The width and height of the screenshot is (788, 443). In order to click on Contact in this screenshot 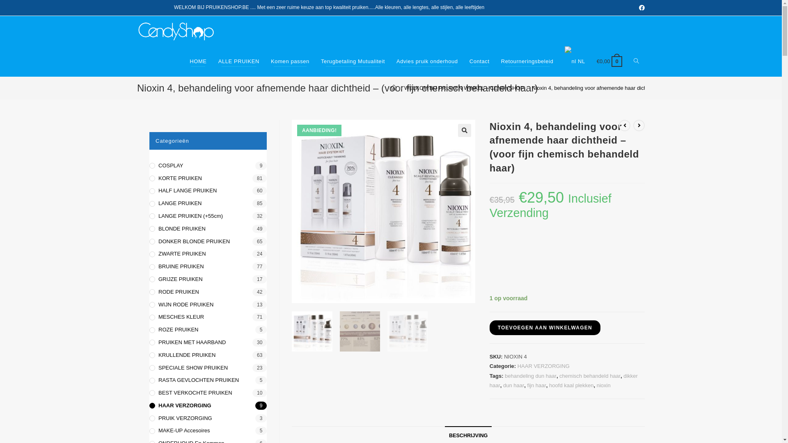, I will do `click(479, 62)`.